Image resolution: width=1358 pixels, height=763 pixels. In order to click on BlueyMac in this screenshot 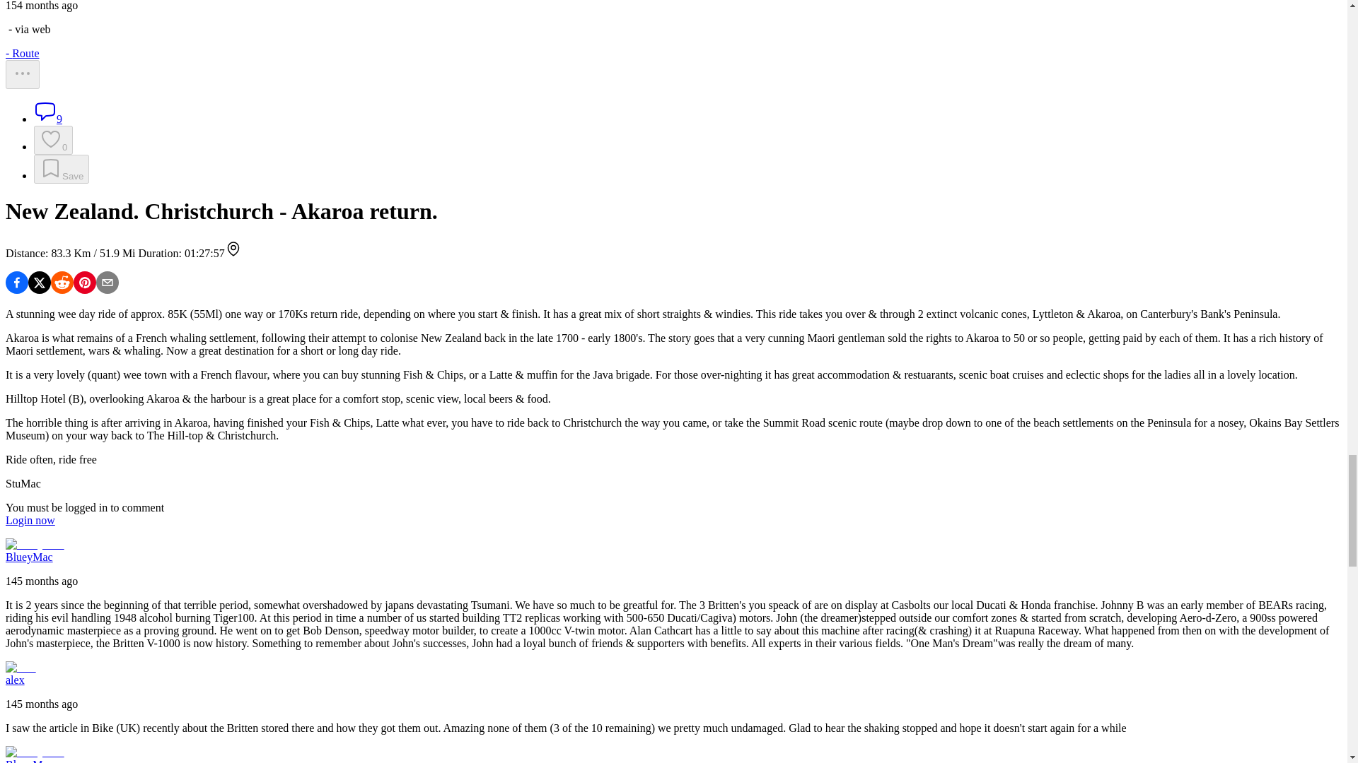, I will do `click(34, 544)`.